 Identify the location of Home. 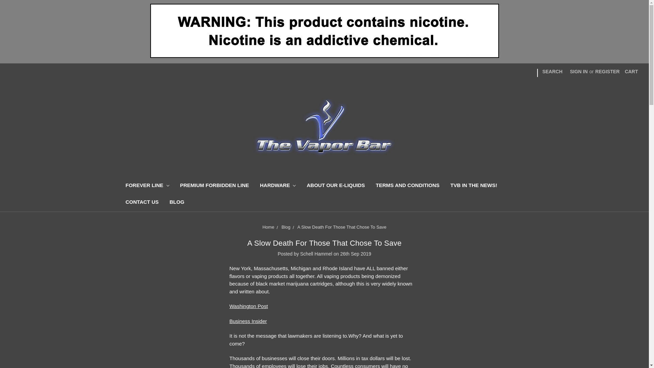
(268, 227).